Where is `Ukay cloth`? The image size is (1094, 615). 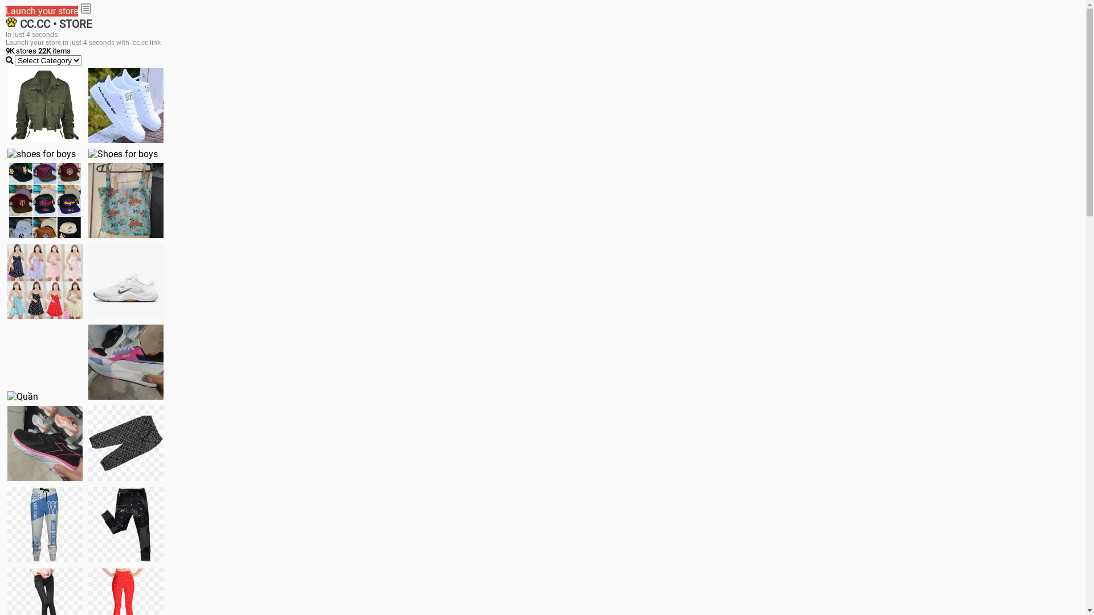 Ukay cloth is located at coordinates (126, 200).